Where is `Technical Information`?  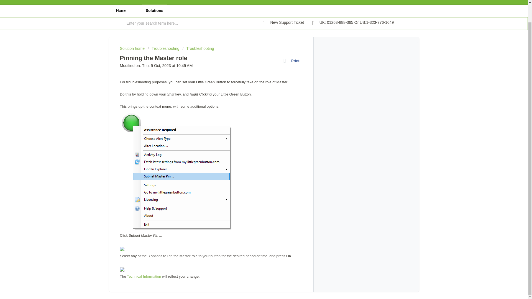
Technical Information is located at coordinates (144, 276).